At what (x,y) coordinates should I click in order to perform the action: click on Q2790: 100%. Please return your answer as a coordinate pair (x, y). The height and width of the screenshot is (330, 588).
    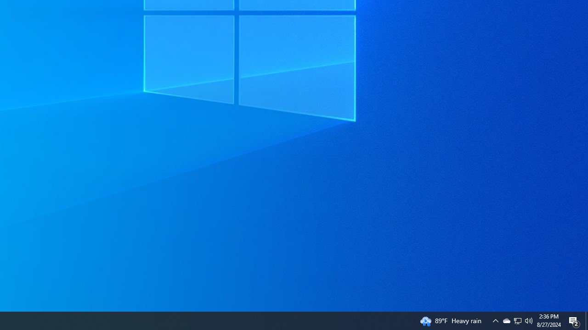
    Looking at the image, I should click on (574, 321).